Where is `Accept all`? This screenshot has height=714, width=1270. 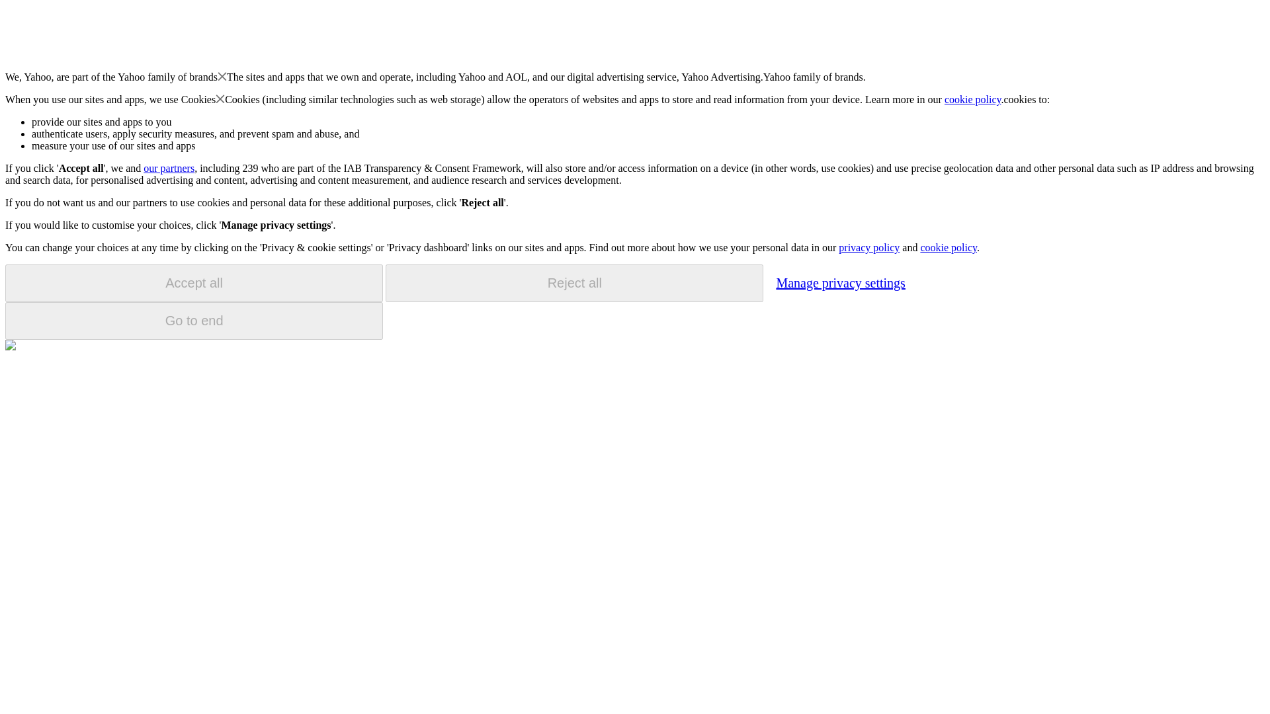
Accept all is located at coordinates (194, 283).